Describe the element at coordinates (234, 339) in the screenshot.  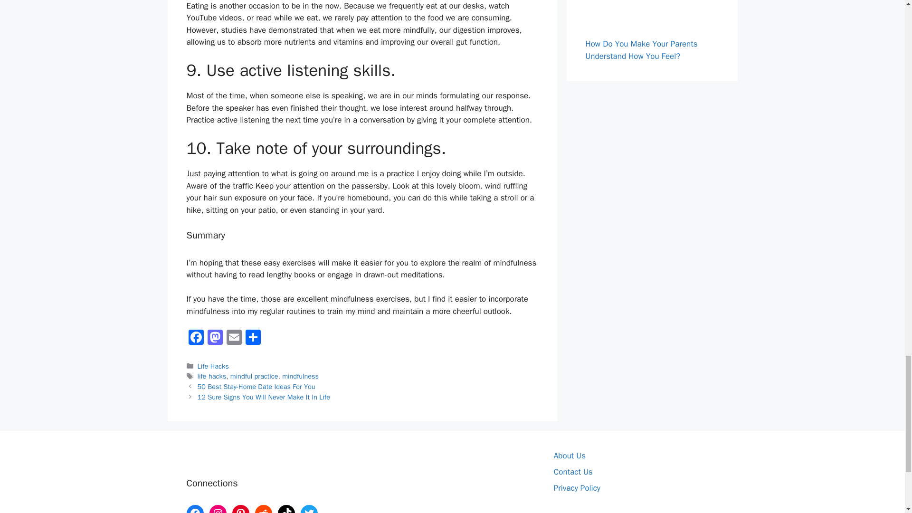
I see `Email` at that location.